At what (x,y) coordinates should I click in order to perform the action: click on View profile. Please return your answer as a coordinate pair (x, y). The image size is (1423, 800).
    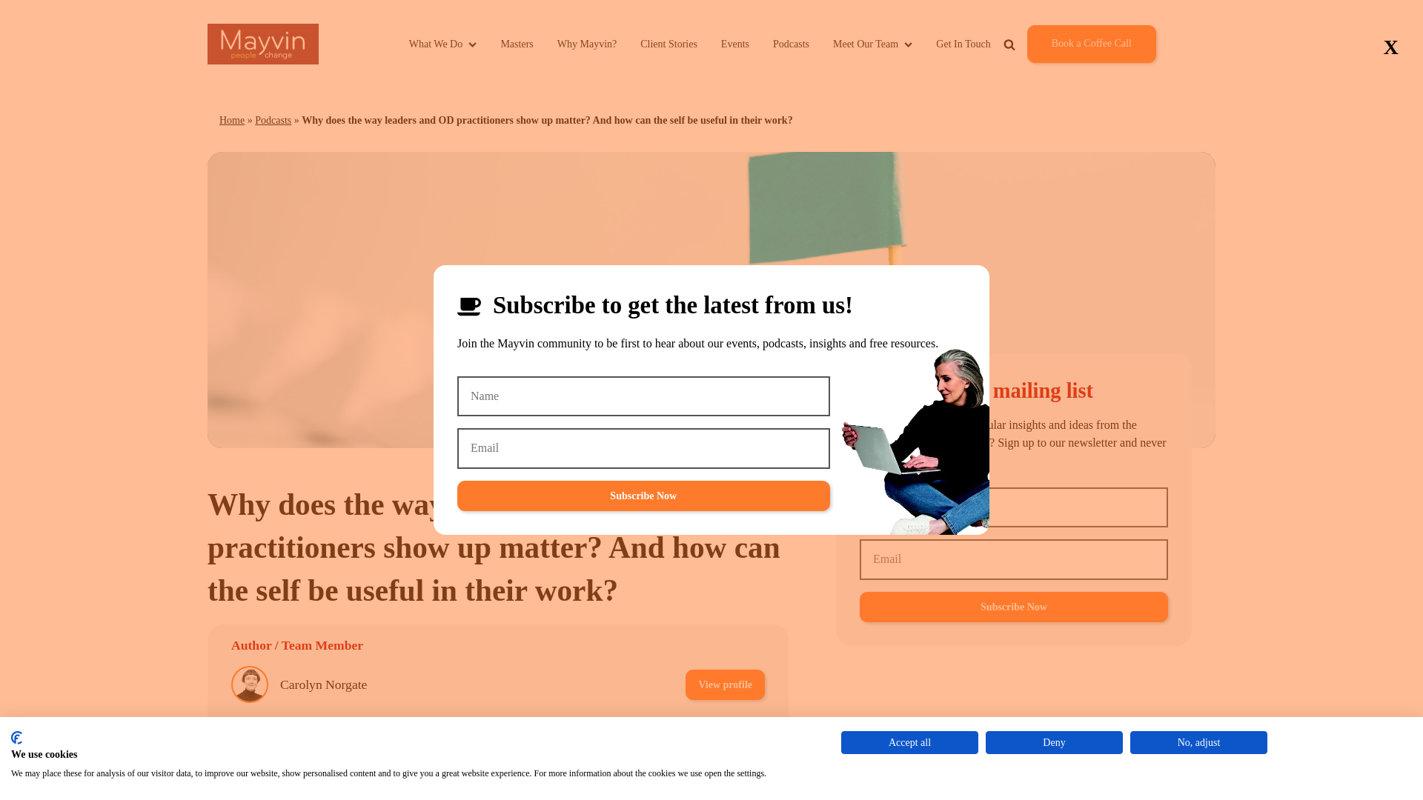
    Looking at the image, I should click on (725, 684).